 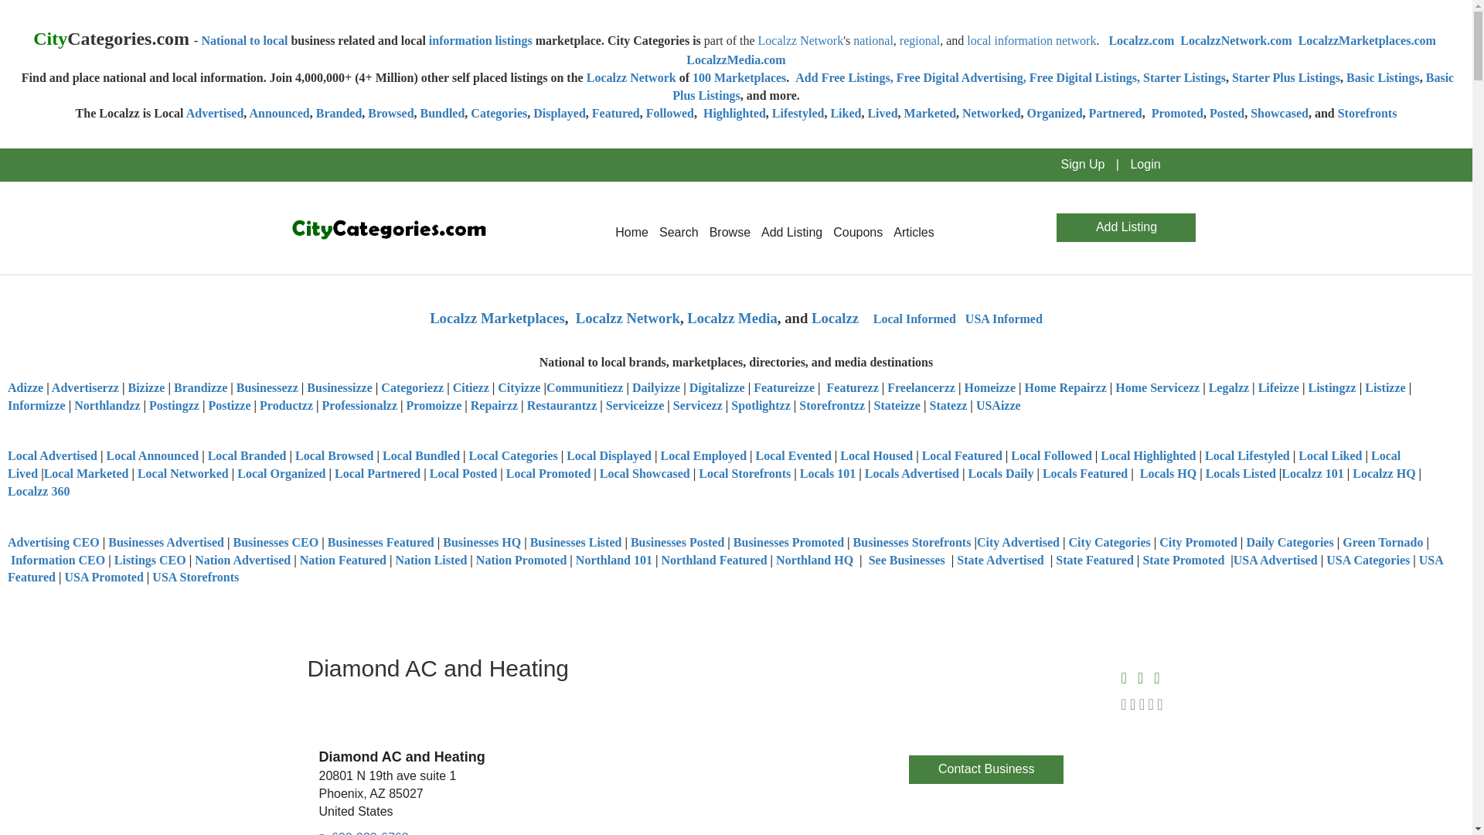 What do you see at coordinates (919, 40) in the screenshot?
I see `regional` at bounding box center [919, 40].